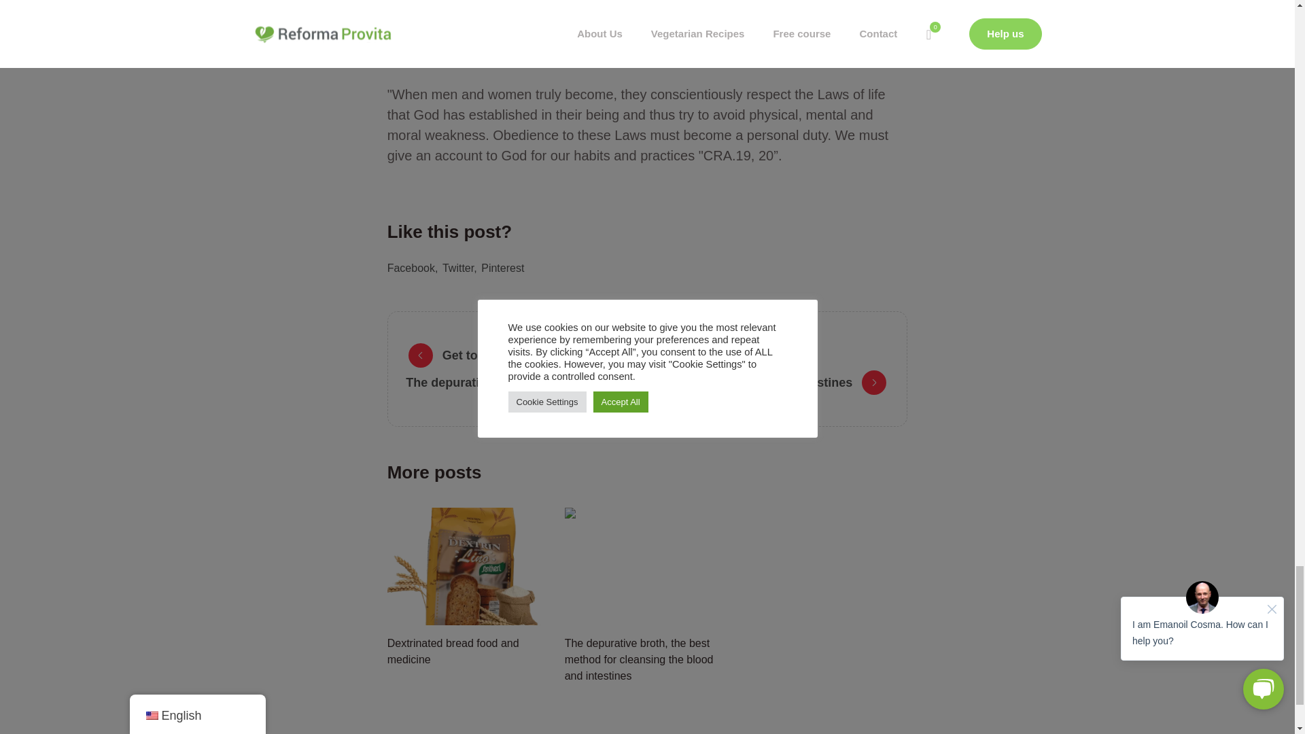 This screenshot has height=734, width=1305. What do you see at coordinates (470, 567) in the screenshot?
I see `Dextrinated bread food and medicine` at bounding box center [470, 567].